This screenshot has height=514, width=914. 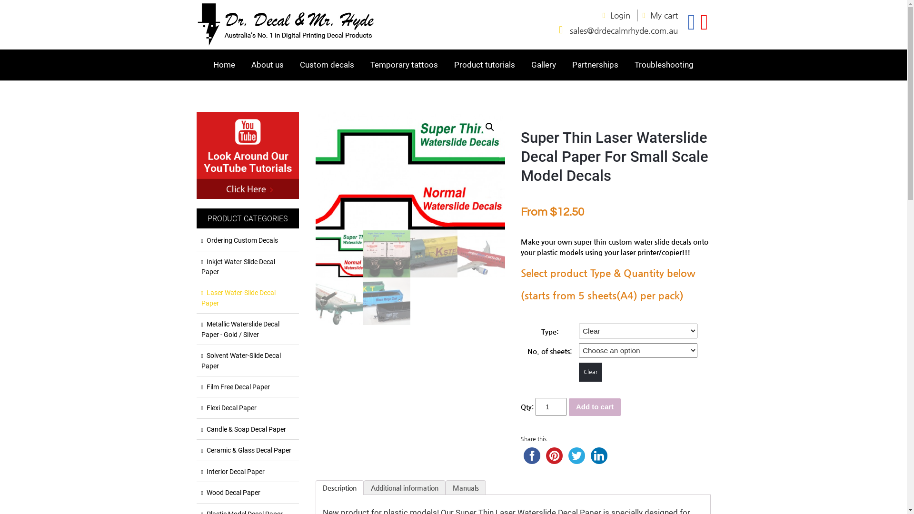 What do you see at coordinates (404, 488) in the screenshot?
I see `Additional information` at bounding box center [404, 488].